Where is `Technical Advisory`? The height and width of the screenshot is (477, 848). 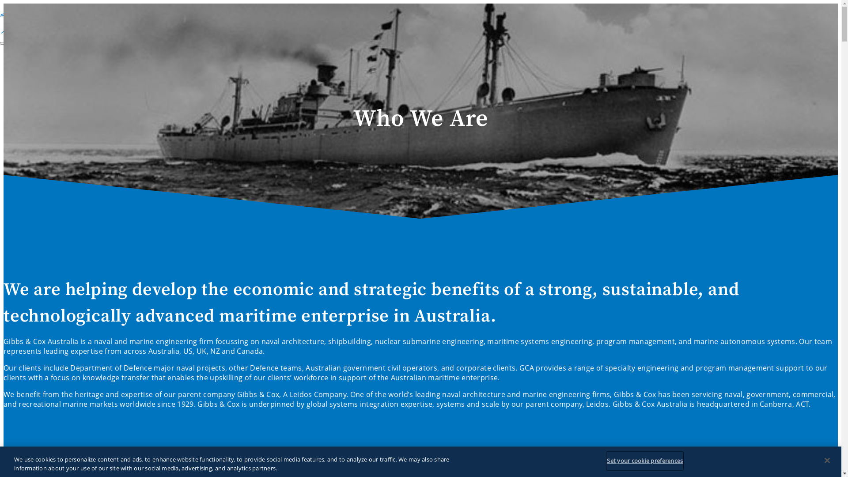 Technical Advisory is located at coordinates (67, 135).